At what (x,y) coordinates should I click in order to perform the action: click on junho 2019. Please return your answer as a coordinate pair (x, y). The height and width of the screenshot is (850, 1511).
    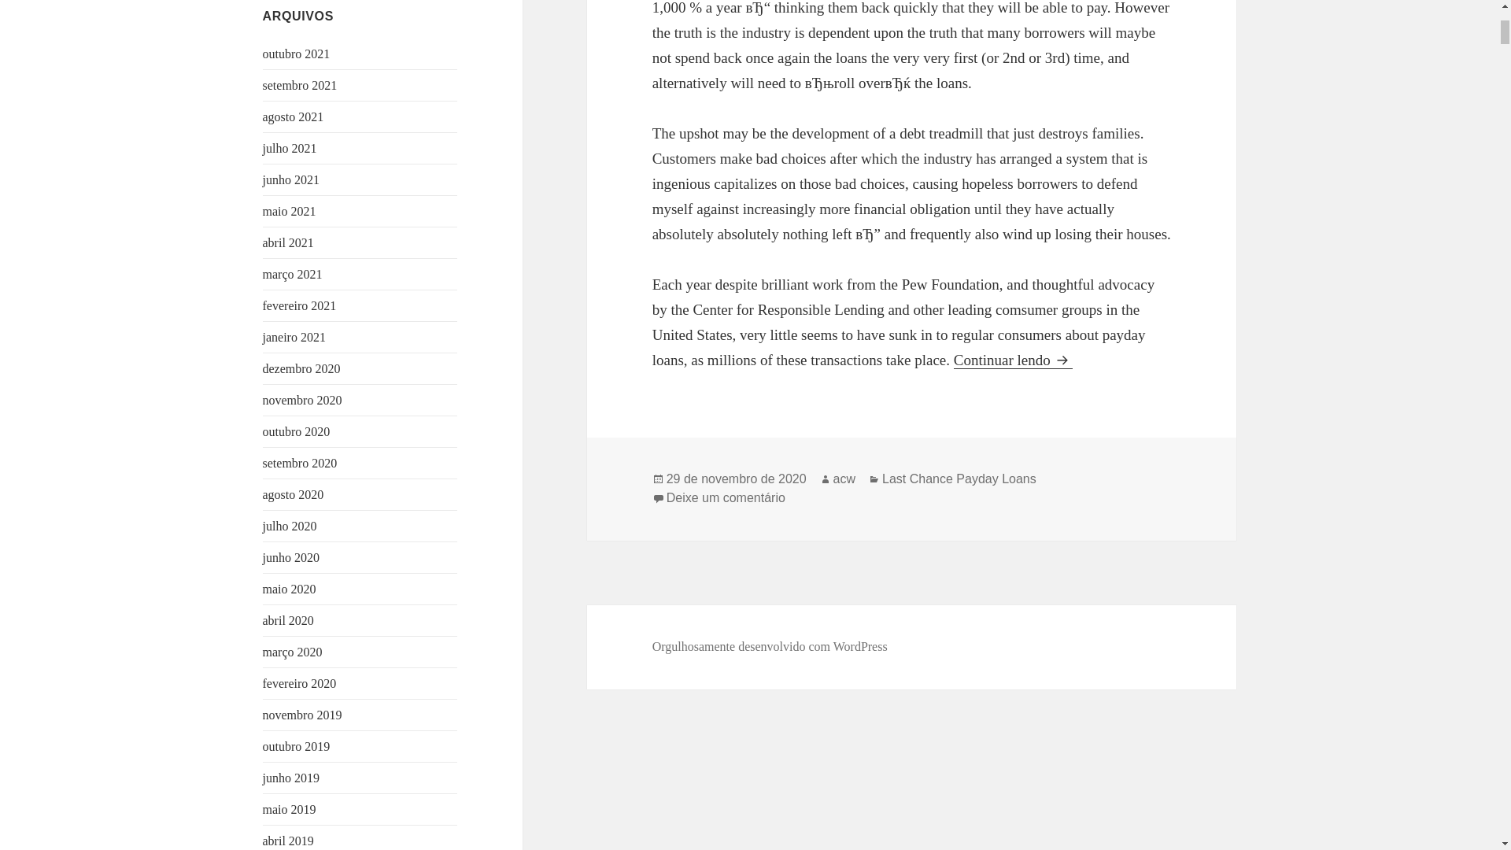
    Looking at the image, I should click on (291, 778).